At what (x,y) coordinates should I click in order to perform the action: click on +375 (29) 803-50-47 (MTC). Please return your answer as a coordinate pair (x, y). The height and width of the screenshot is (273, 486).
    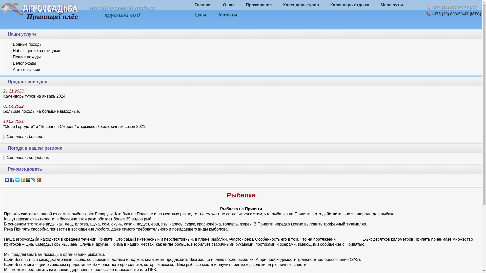
    Looking at the image, I should click on (456, 14).